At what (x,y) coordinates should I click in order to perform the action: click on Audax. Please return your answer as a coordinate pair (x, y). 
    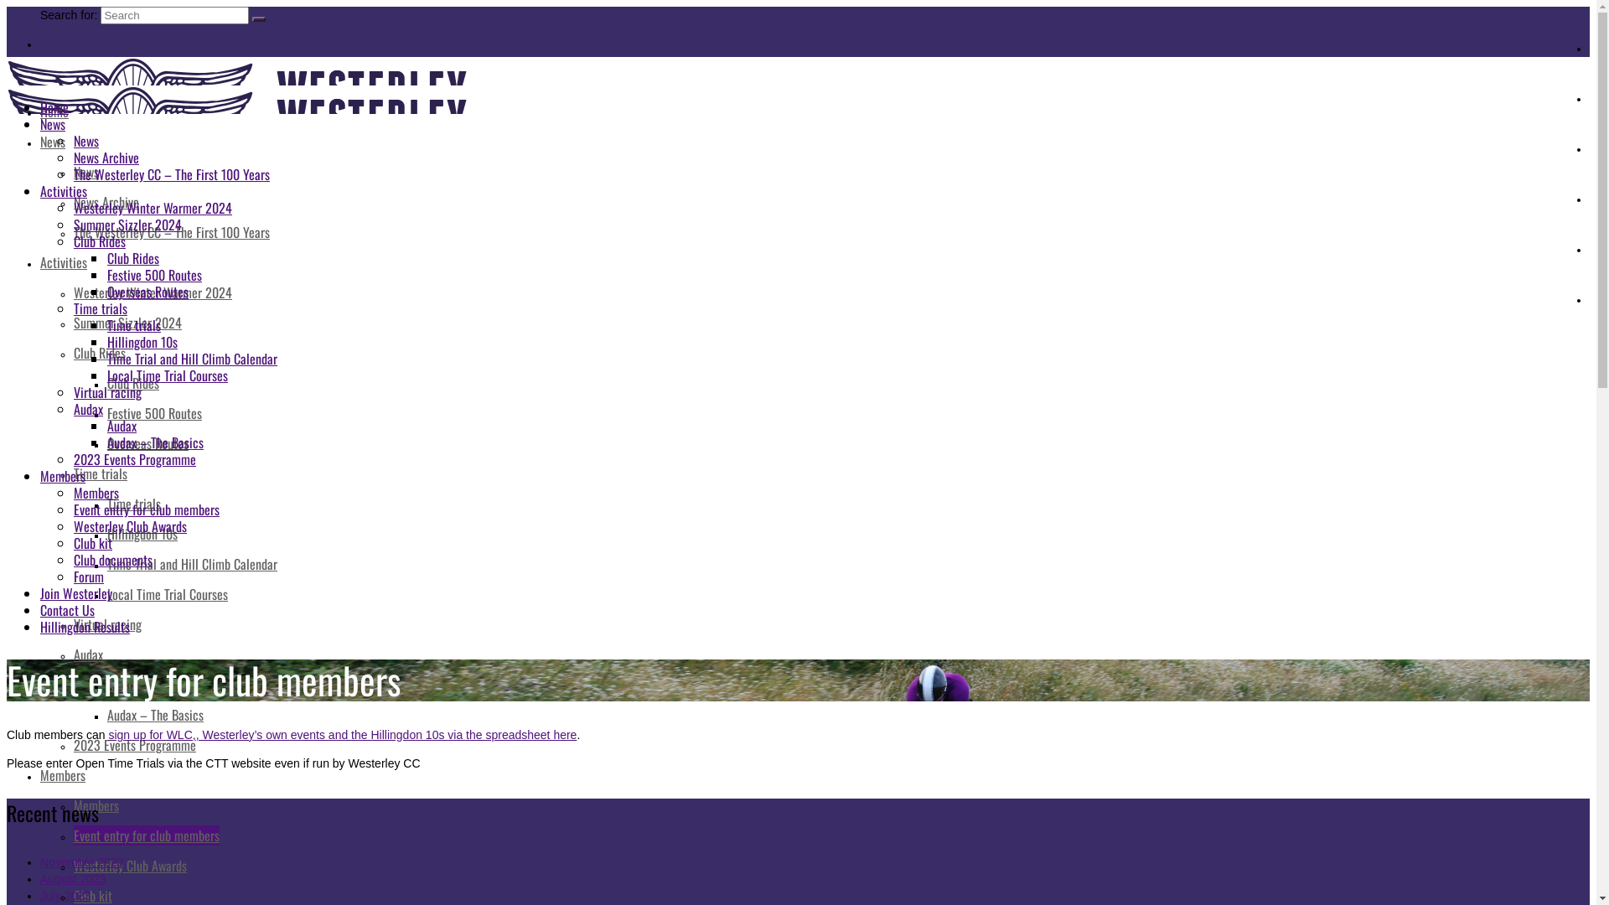
    Looking at the image, I should click on (122, 426).